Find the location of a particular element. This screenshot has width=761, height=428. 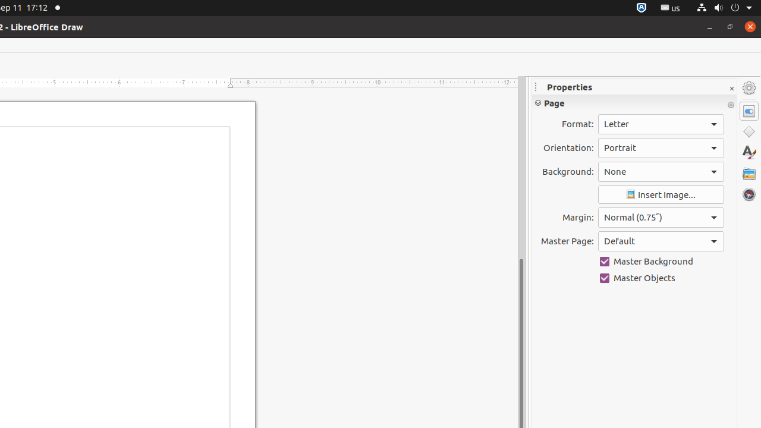

Gallery is located at coordinates (749, 174).